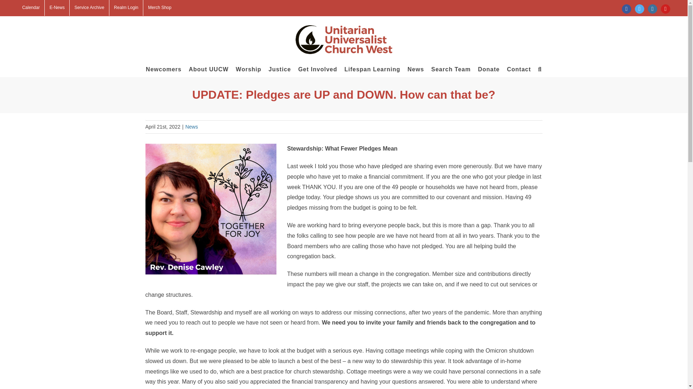  What do you see at coordinates (248, 69) in the screenshot?
I see `Worship` at bounding box center [248, 69].